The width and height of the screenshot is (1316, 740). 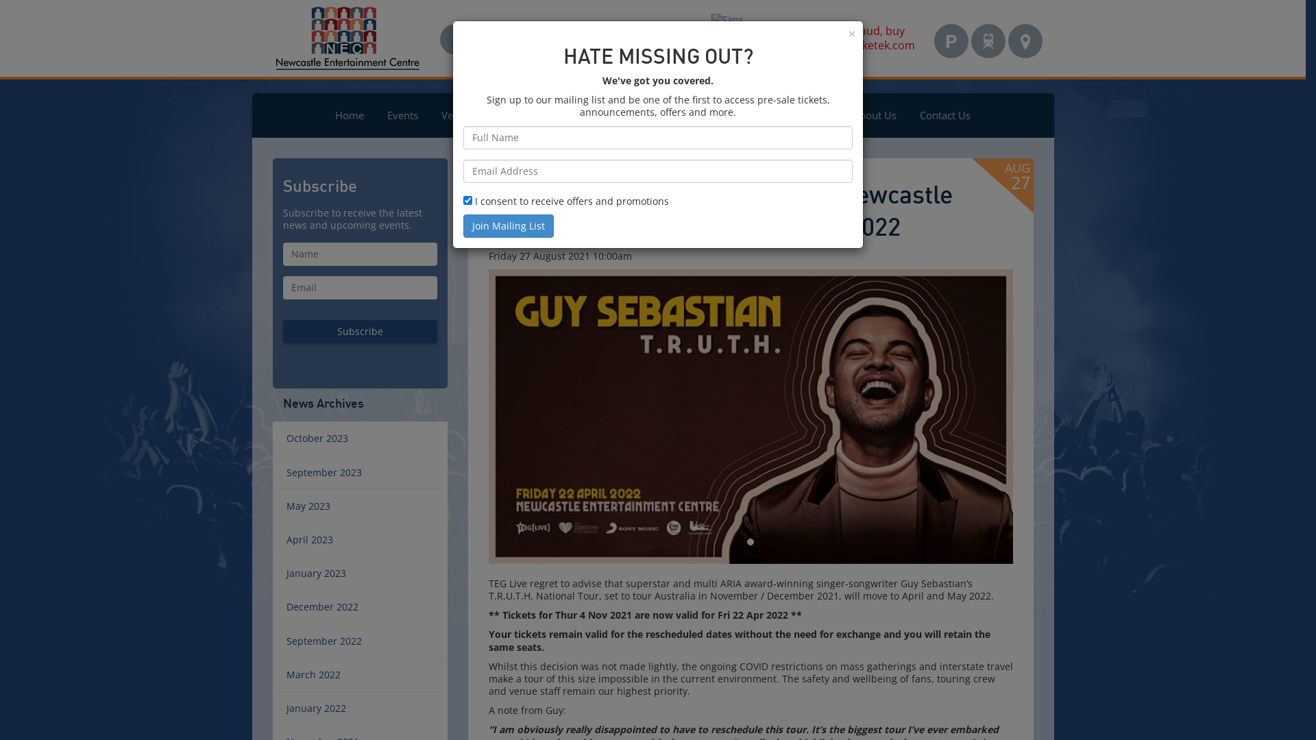 What do you see at coordinates (455, 40) in the screenshot?
I see `Facebook` at bounding box center [455, 40].